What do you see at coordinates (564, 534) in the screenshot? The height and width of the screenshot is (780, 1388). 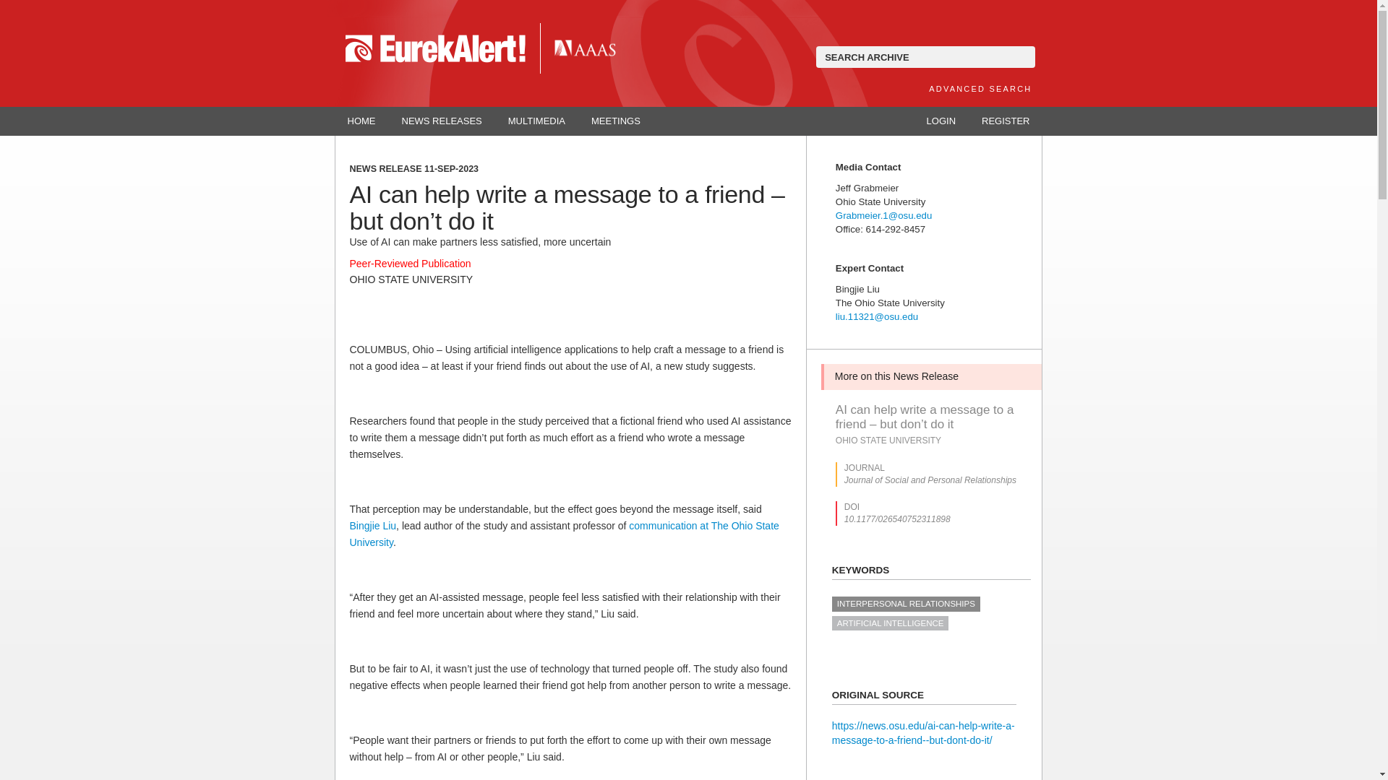 I see `communication at The Ohio State University` at bounding box center [564, 534].